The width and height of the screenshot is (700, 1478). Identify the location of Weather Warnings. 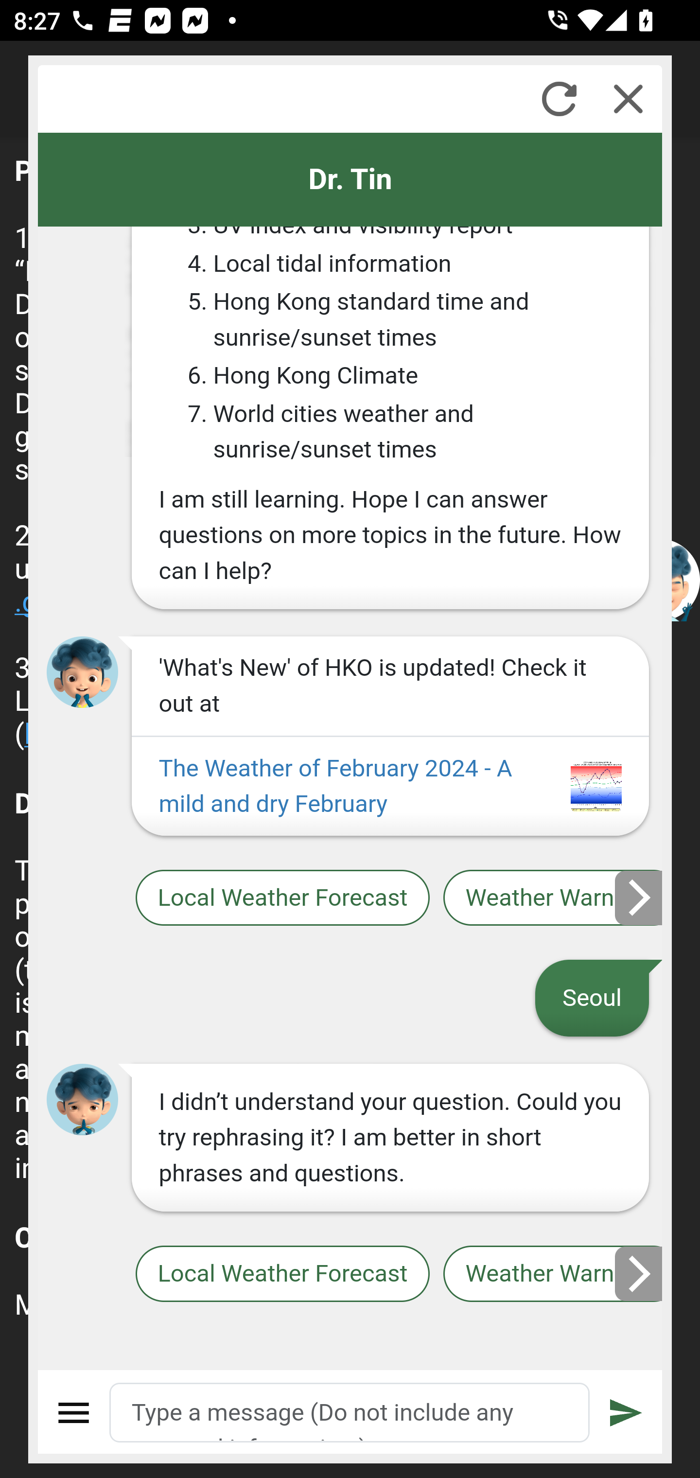
(553, 897).